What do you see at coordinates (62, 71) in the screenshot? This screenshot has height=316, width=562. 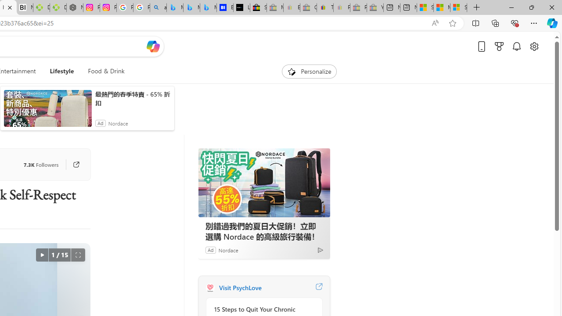 I see `Lifestyle` at bounding box center [62, 71].